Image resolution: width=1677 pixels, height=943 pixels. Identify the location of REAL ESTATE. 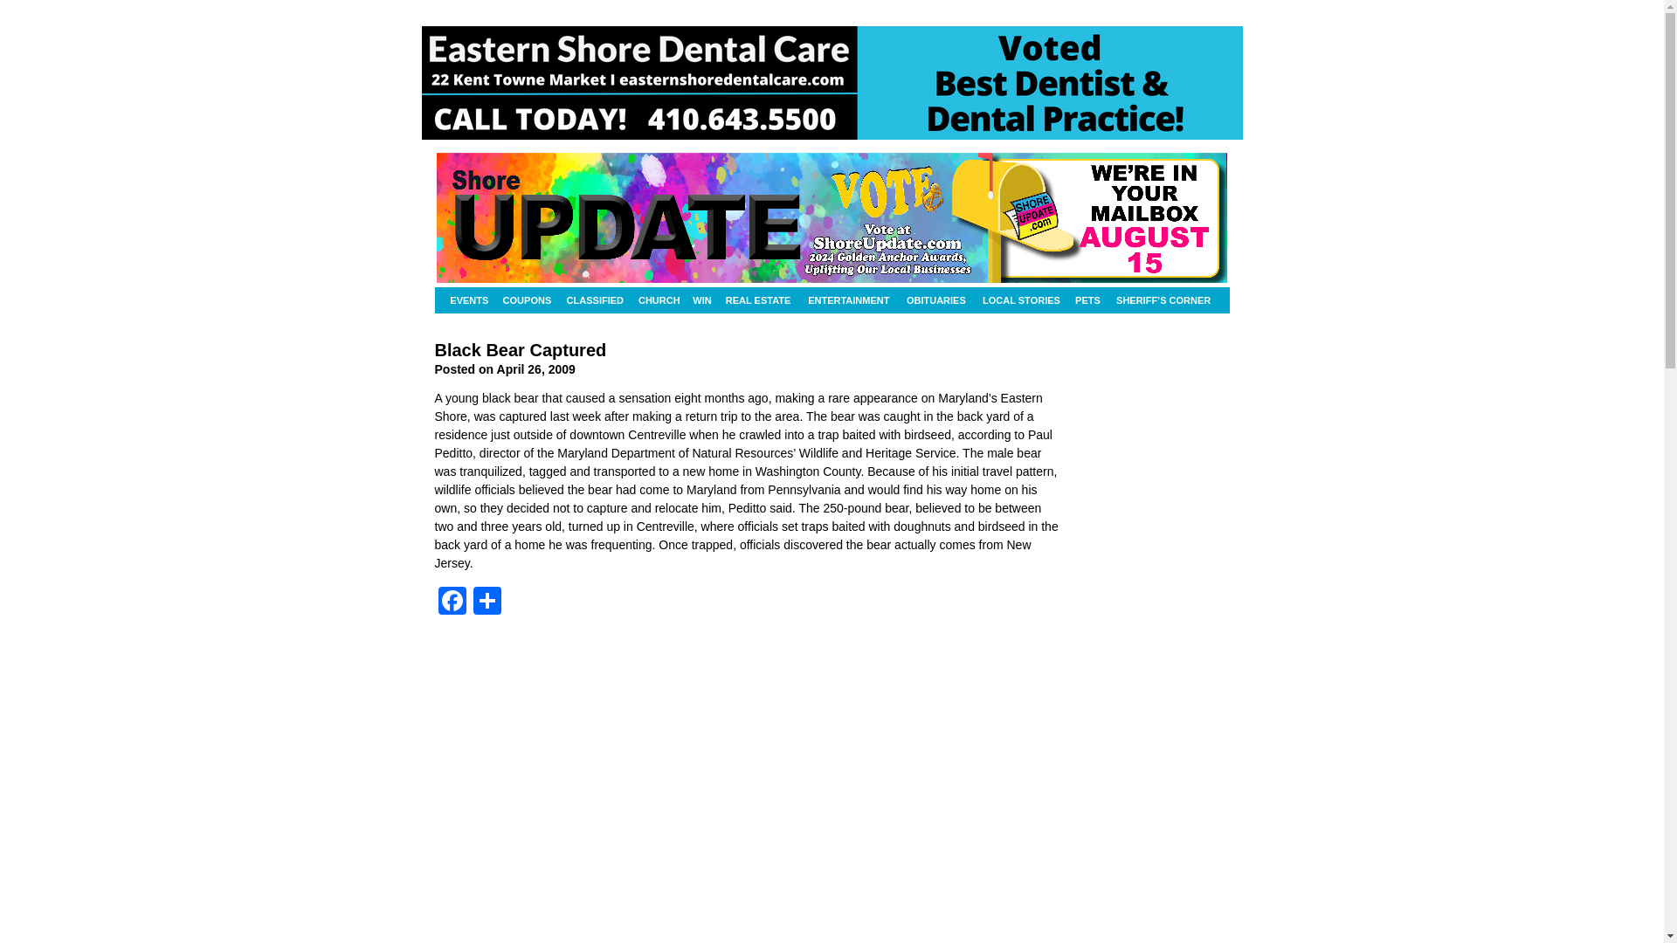
(756, 300).